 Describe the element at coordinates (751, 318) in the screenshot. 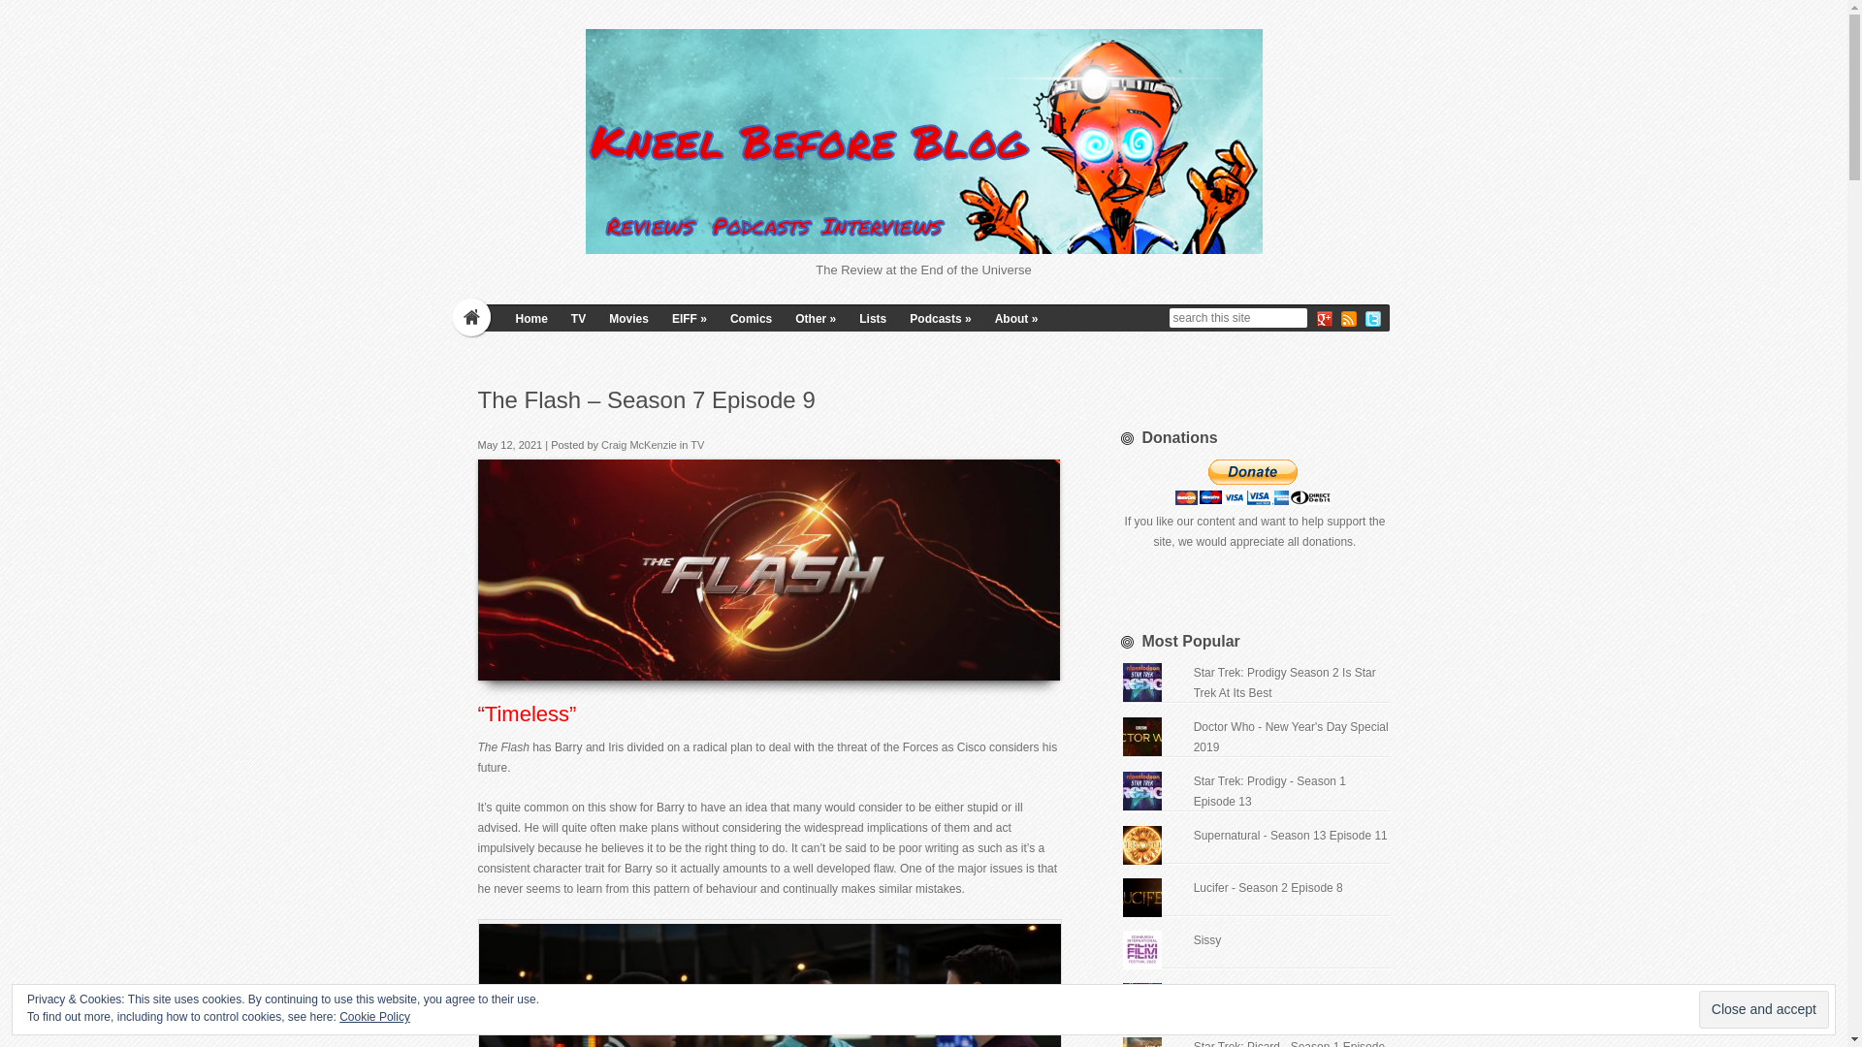

I see `Comics` at that location.